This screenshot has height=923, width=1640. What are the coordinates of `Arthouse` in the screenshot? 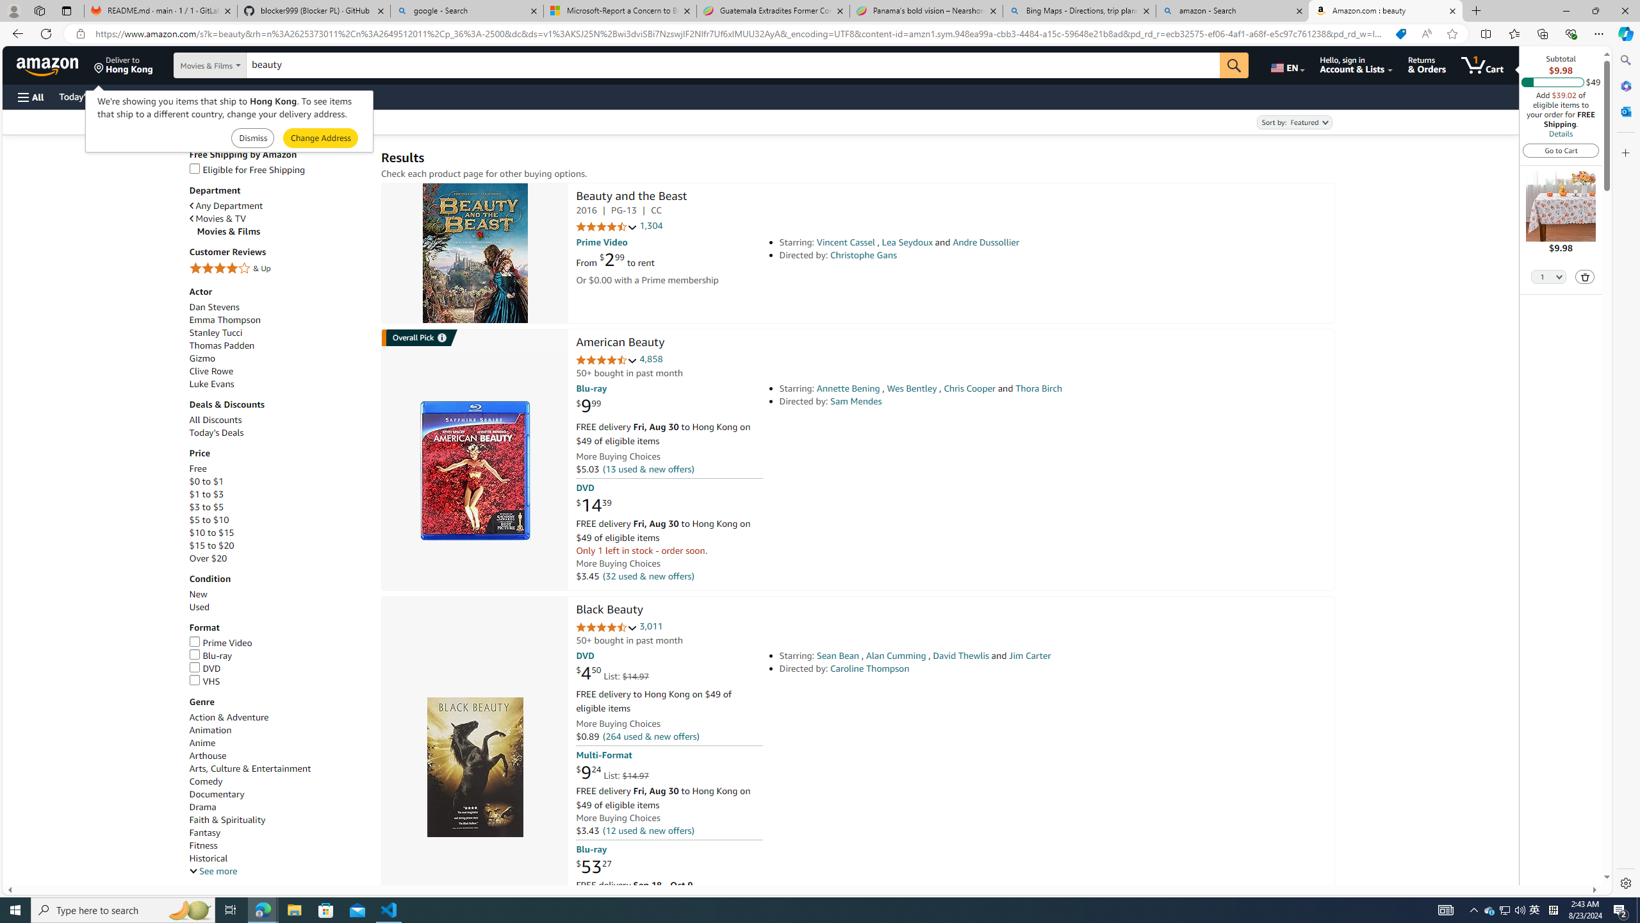 It's located at (208, 756).